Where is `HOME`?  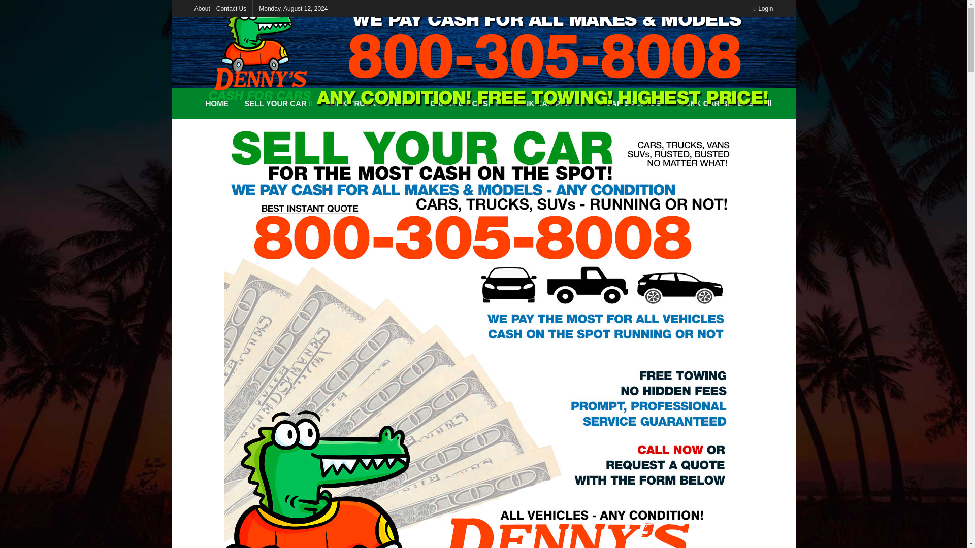
HOME is located at coordinates (217, 104).